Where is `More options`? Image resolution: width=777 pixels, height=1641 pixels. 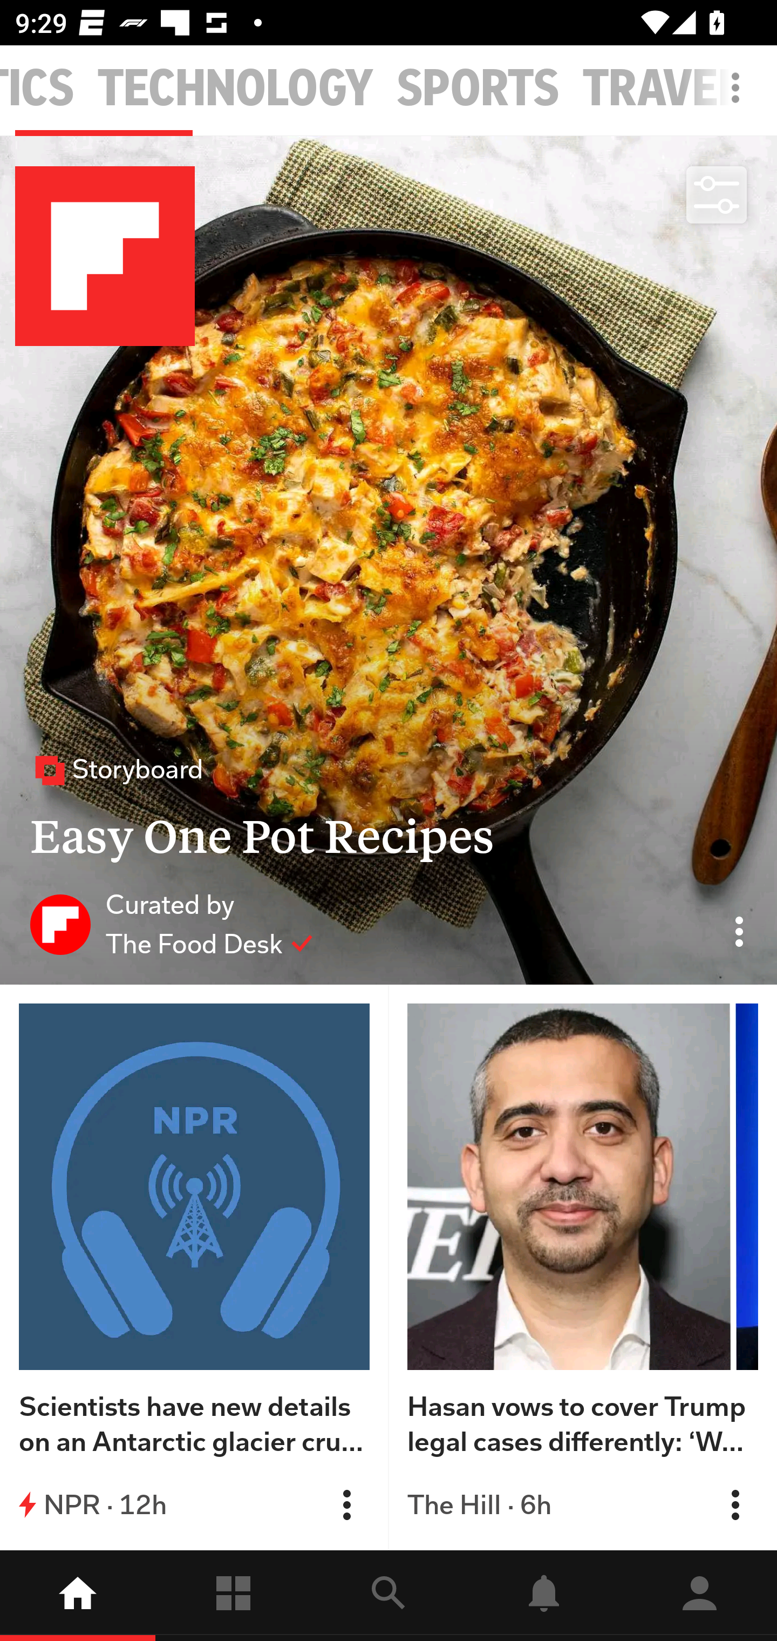
More options is located at coordinates (739, 98).